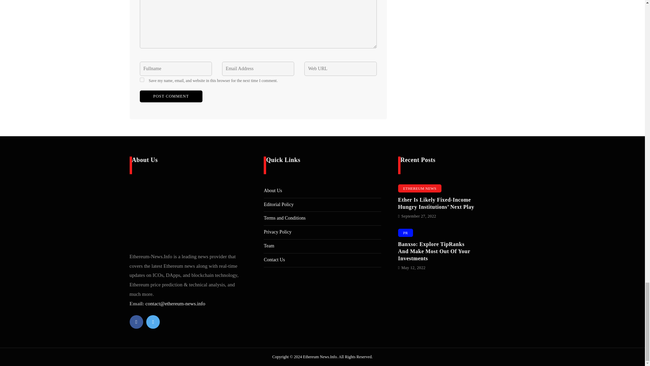 This screenshot has height=366, width=650. What do you see at coordinates (142, 79) in the screenshot?
I see `yes` at bounding box center [142, 79].